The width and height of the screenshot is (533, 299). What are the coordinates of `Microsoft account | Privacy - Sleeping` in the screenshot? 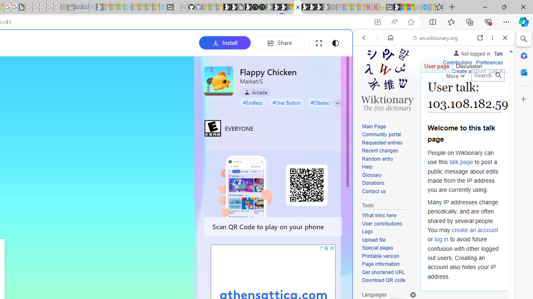 It's located at (121, 7).